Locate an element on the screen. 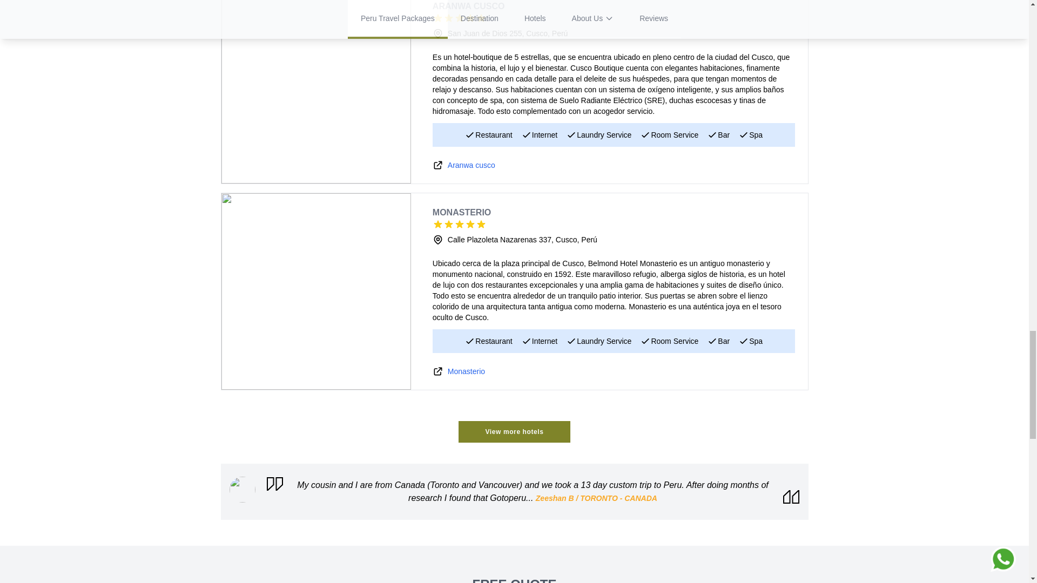 This screenshot has width=1037, height=583. Aranwa cusco is located at coordinates (472, 165).